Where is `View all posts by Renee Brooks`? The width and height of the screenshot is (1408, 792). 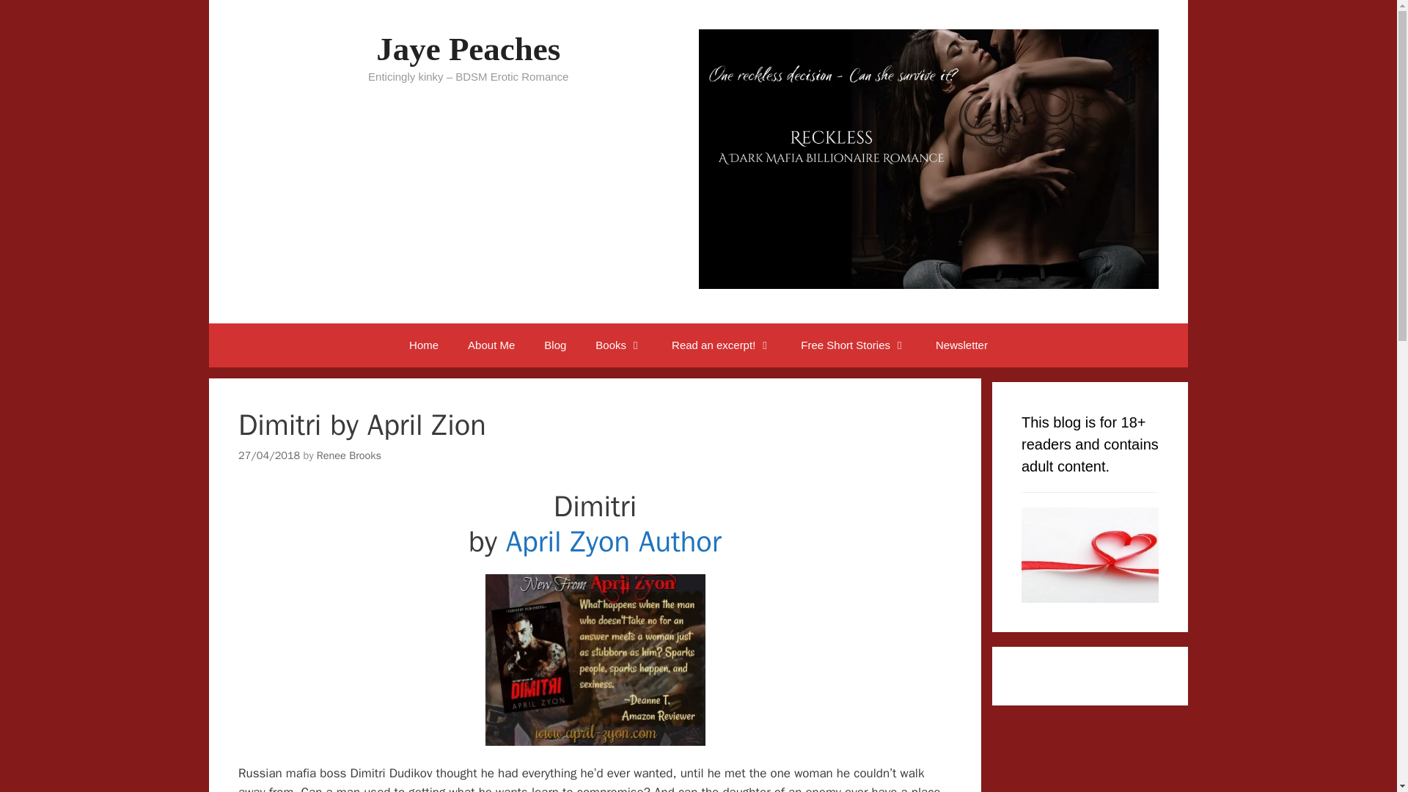
View all posts by Renee Brooks is located at coordinates (349, 455).